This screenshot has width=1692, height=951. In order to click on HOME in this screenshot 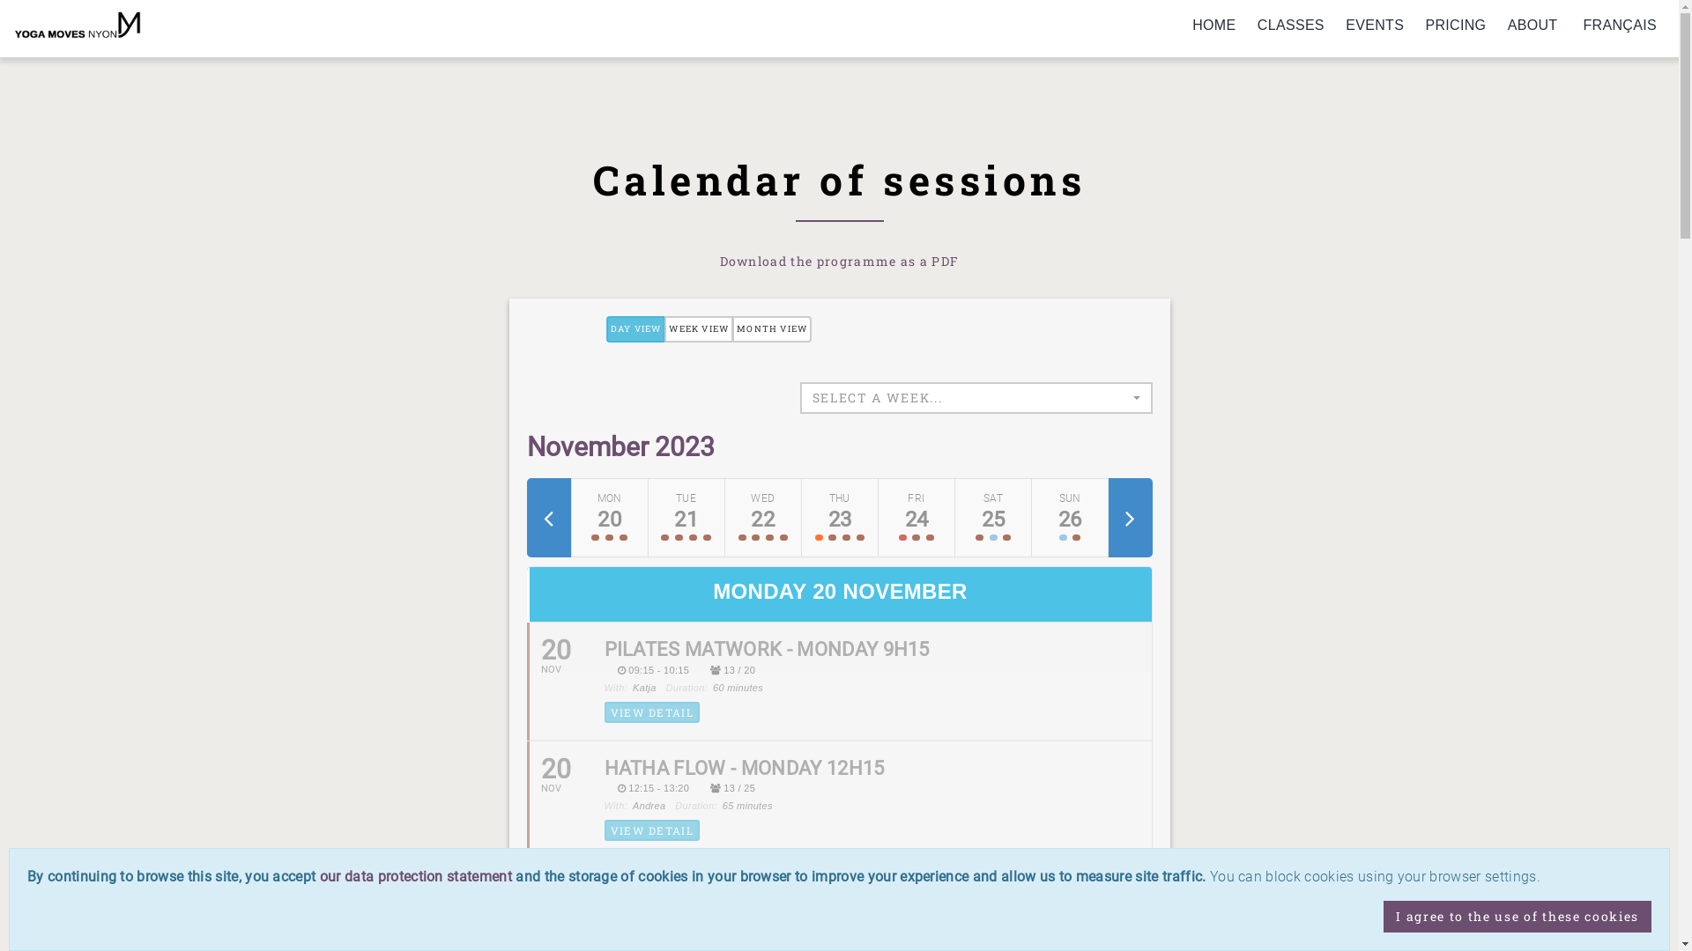, I will do `click(1214, 26)`.